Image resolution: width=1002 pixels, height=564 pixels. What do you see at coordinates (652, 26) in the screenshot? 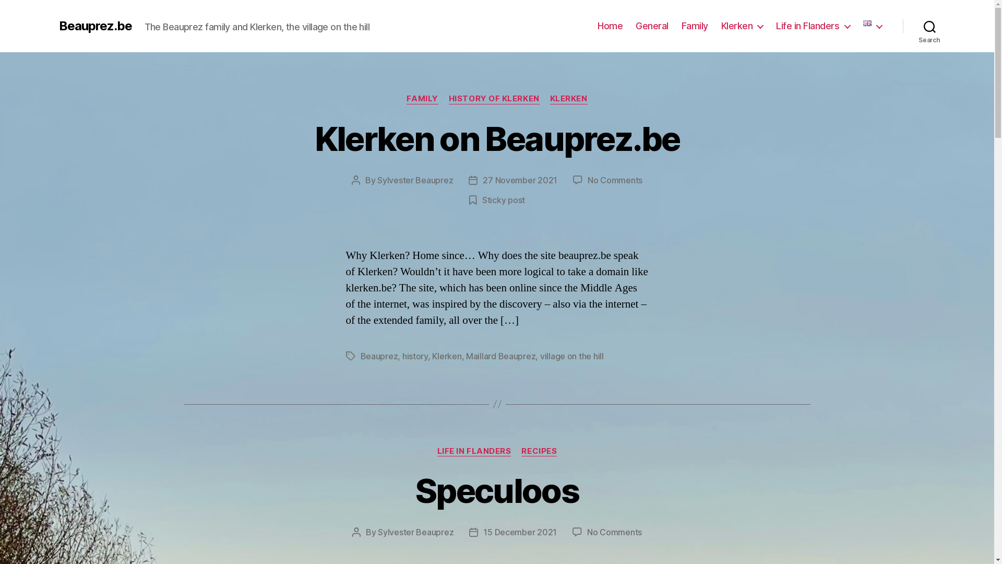
I see `General` at bounding box center [652, 26].